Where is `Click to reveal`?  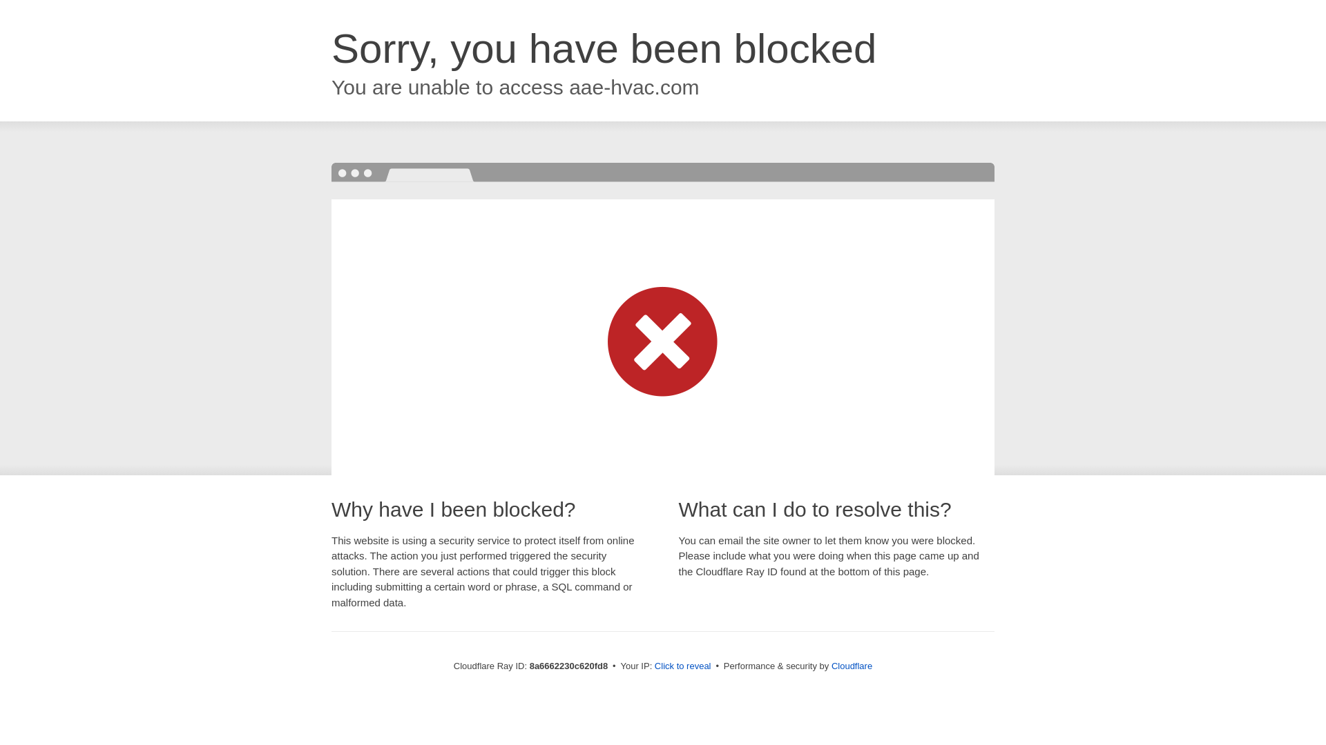
Click to reveal is located at coordinates (682, 666).